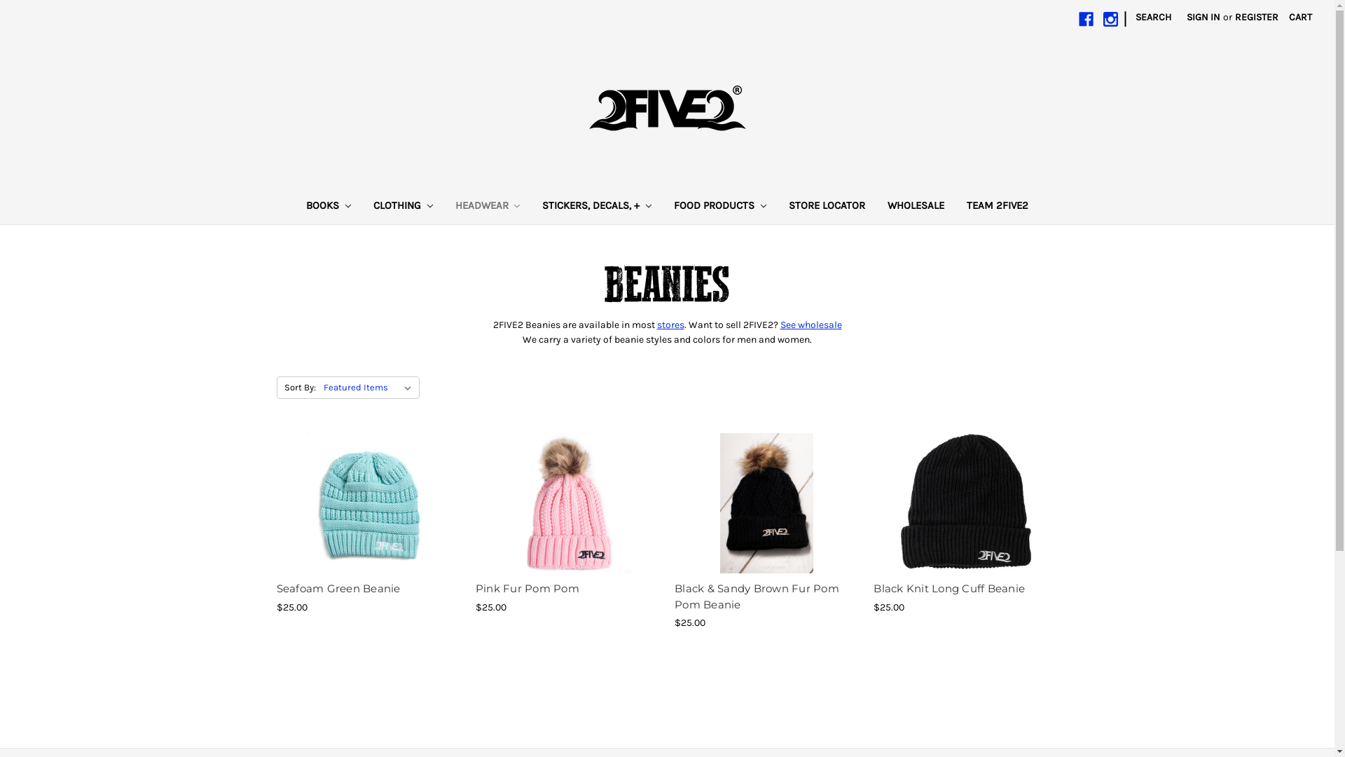 This screenshot has height=757, width=1345. What do you see at coordinates (998, 207) in the screenshot?
I see `TEAM 2FIVE2` at bounding box center [998, 207].